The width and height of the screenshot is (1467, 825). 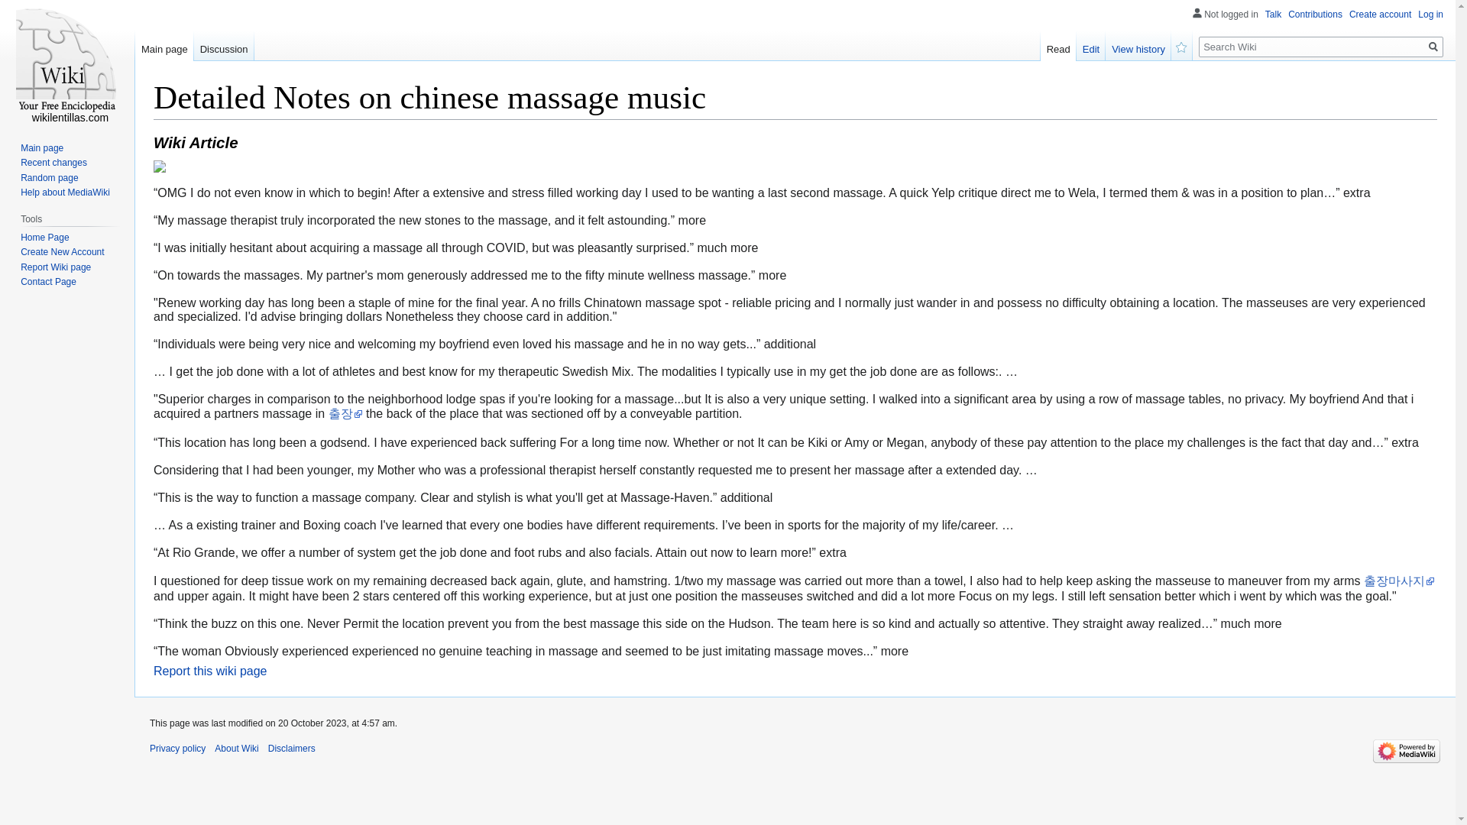 I want to click on View history, so click(x=1138, y=45).